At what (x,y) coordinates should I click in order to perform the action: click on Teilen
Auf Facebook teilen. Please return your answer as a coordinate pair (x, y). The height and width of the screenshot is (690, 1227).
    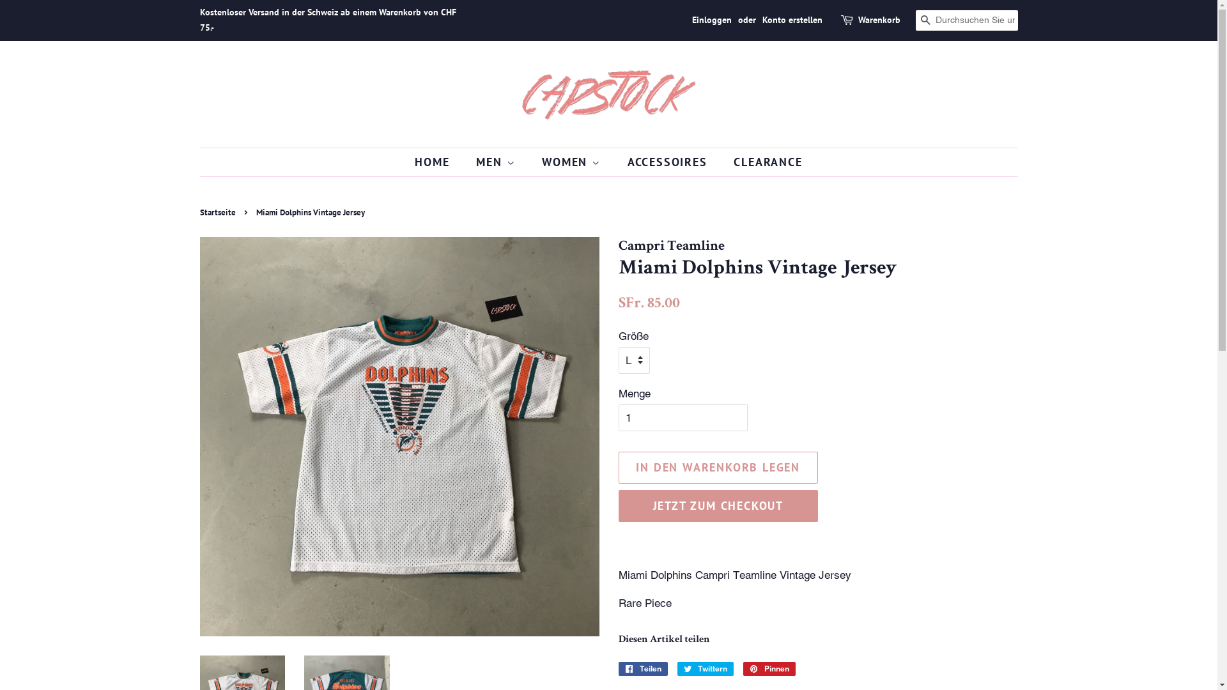
    Looking at the image, I should click on (643, 669).